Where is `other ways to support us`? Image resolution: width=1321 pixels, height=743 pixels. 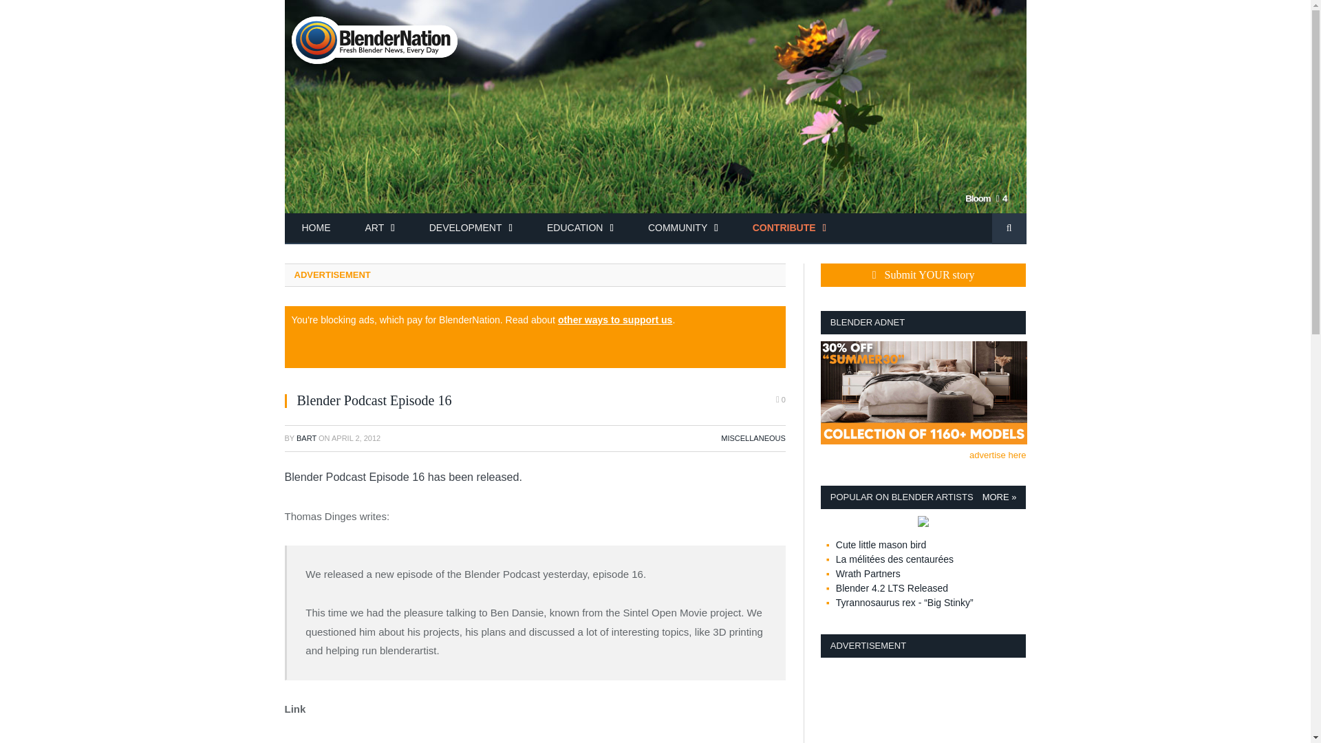
other ways to support us is located at coordinates (615, 319).